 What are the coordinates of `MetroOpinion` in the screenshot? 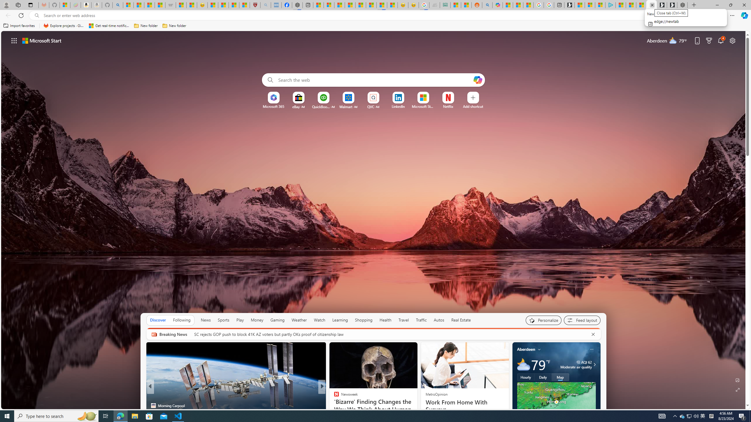 It's located at (436, 394).